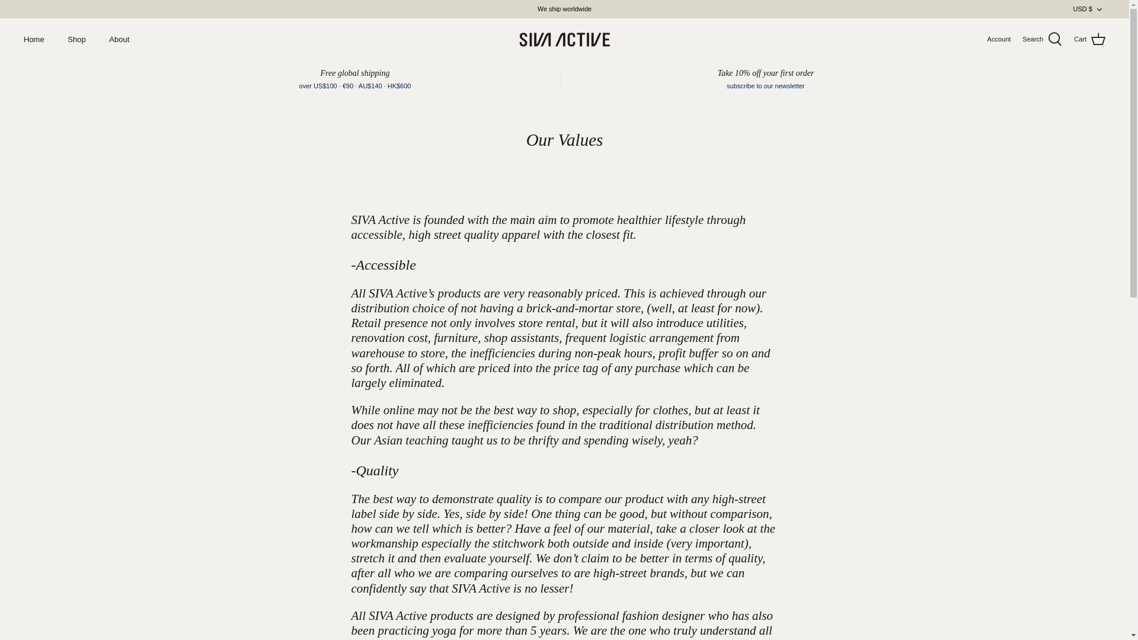 This screenshot has width=1138, height=640. Describe the element at coordinates (1042, 39) in the screenshot. I see `Search` at that location.